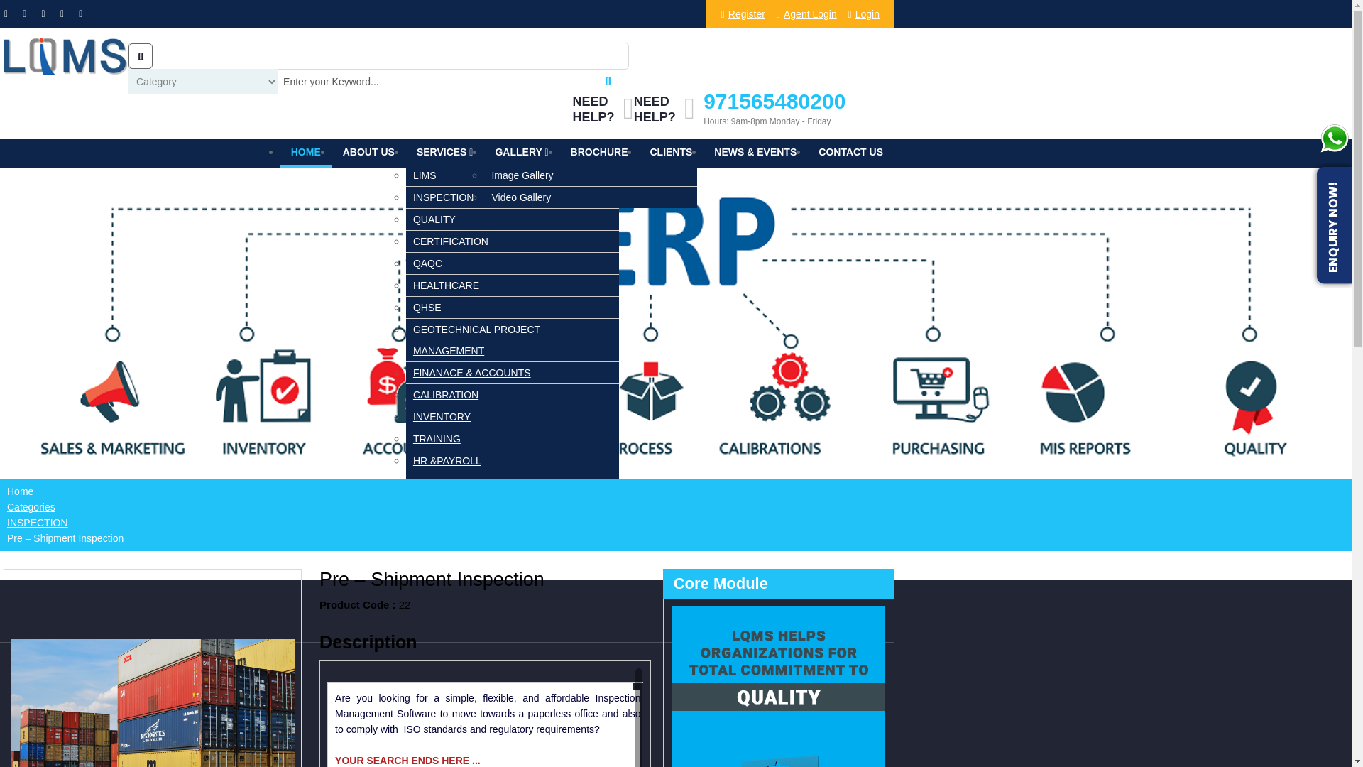  What do you see at coordinates (590, 197) in the screenshot?
I see `Video Gallery` at bounding box center [590, 197].